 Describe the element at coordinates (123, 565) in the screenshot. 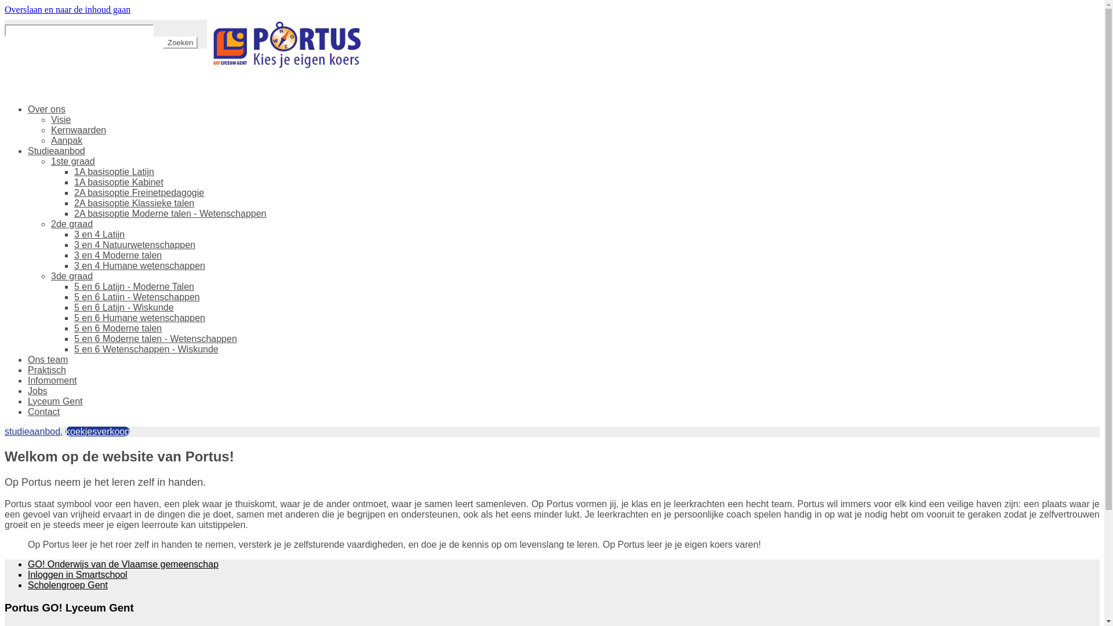

I see `GO! Onderwijs van de Vlaamse gemeenschap` at that location.